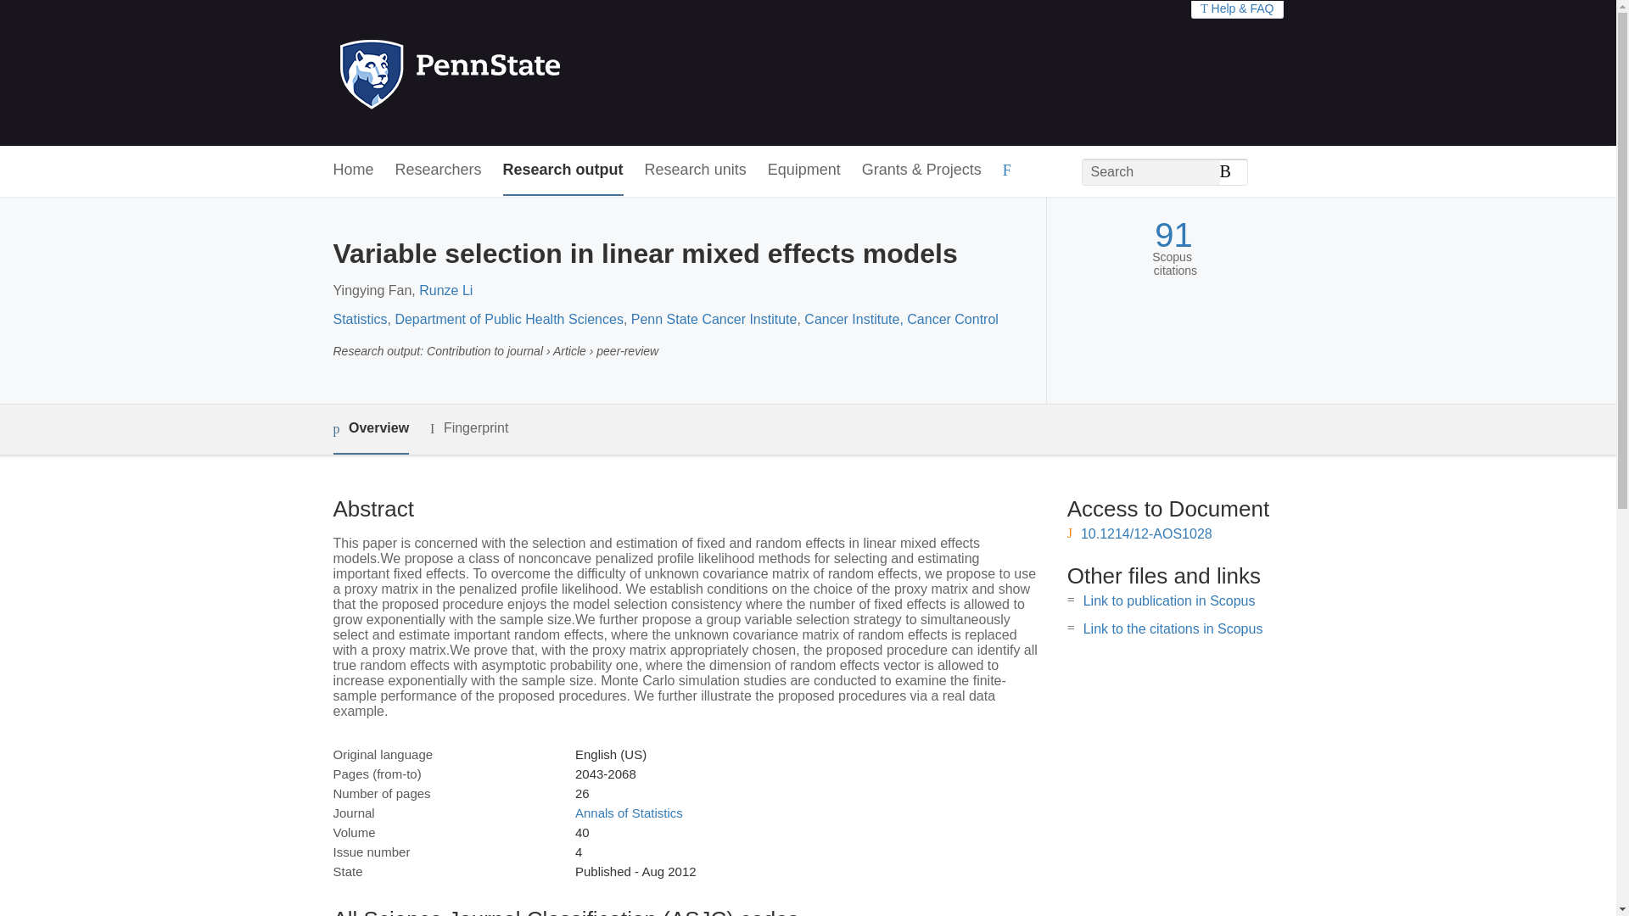 This screenshot has height=916, width=1629. Describe the element at coordinates (439, 170) in the screenshot. I see `Researchers` at that location.